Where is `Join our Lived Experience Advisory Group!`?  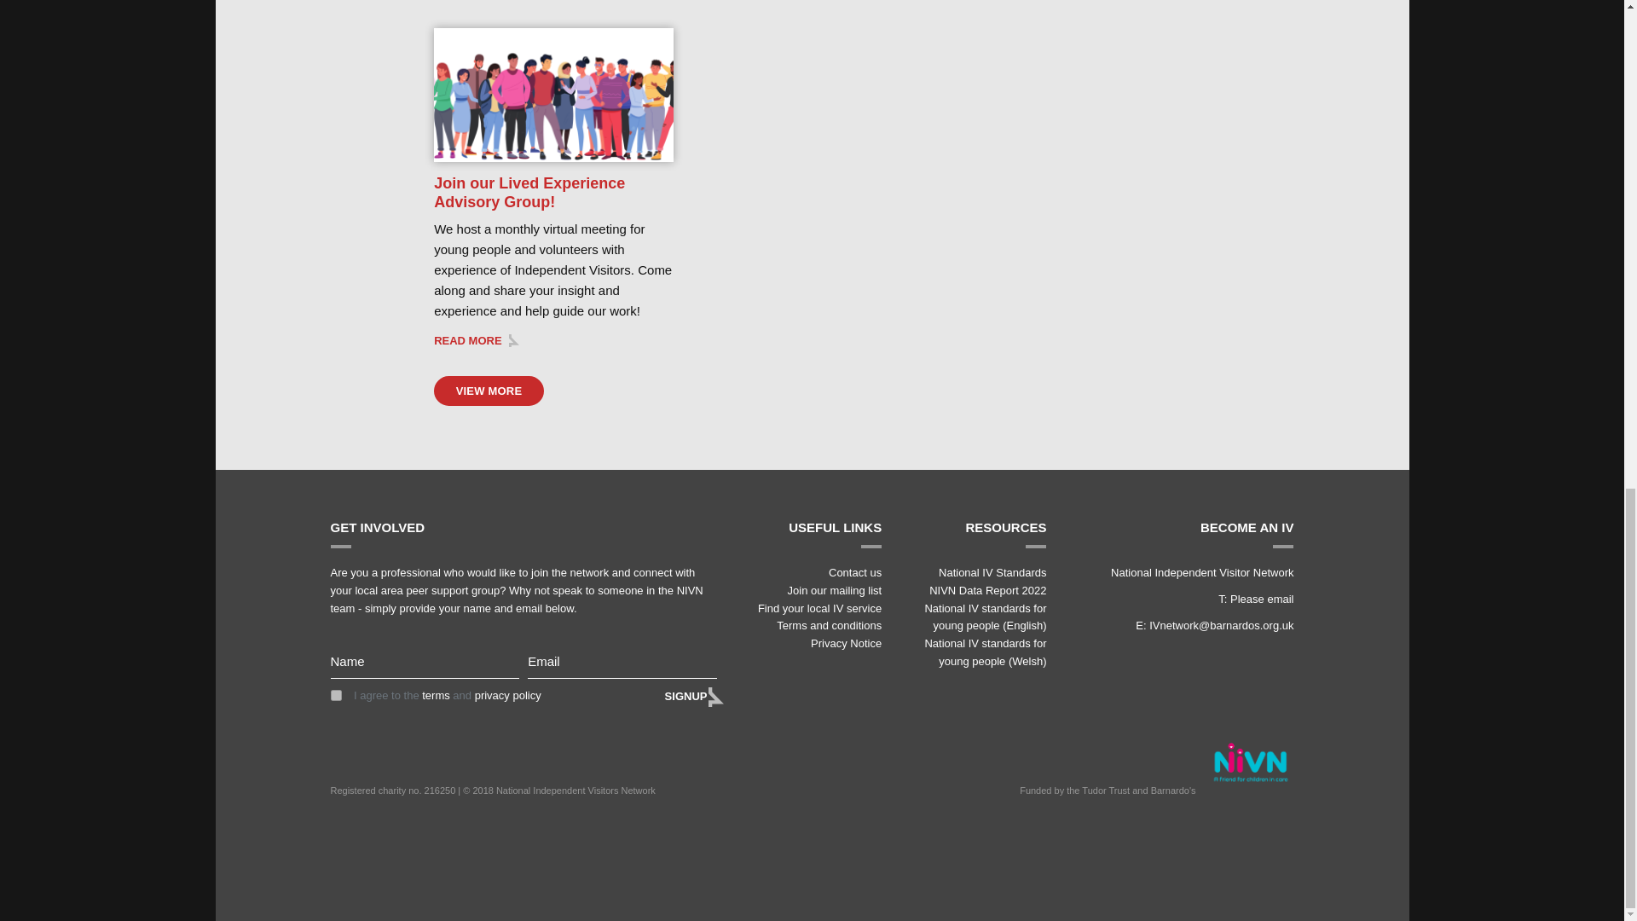 Join our Lived Experience Advisory Group! is located at coordinates (529, 193).